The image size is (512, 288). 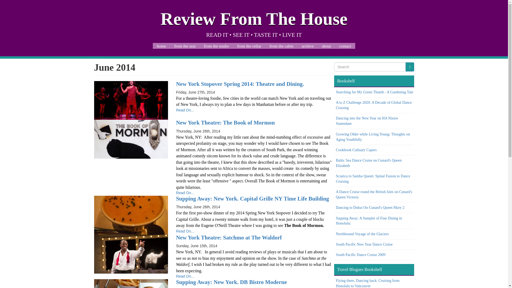 What do you see at coordinates (131, 139) in the screenshot?
I see `New York Theatre: The Book of Mormon` at bounding box center [131, 139].